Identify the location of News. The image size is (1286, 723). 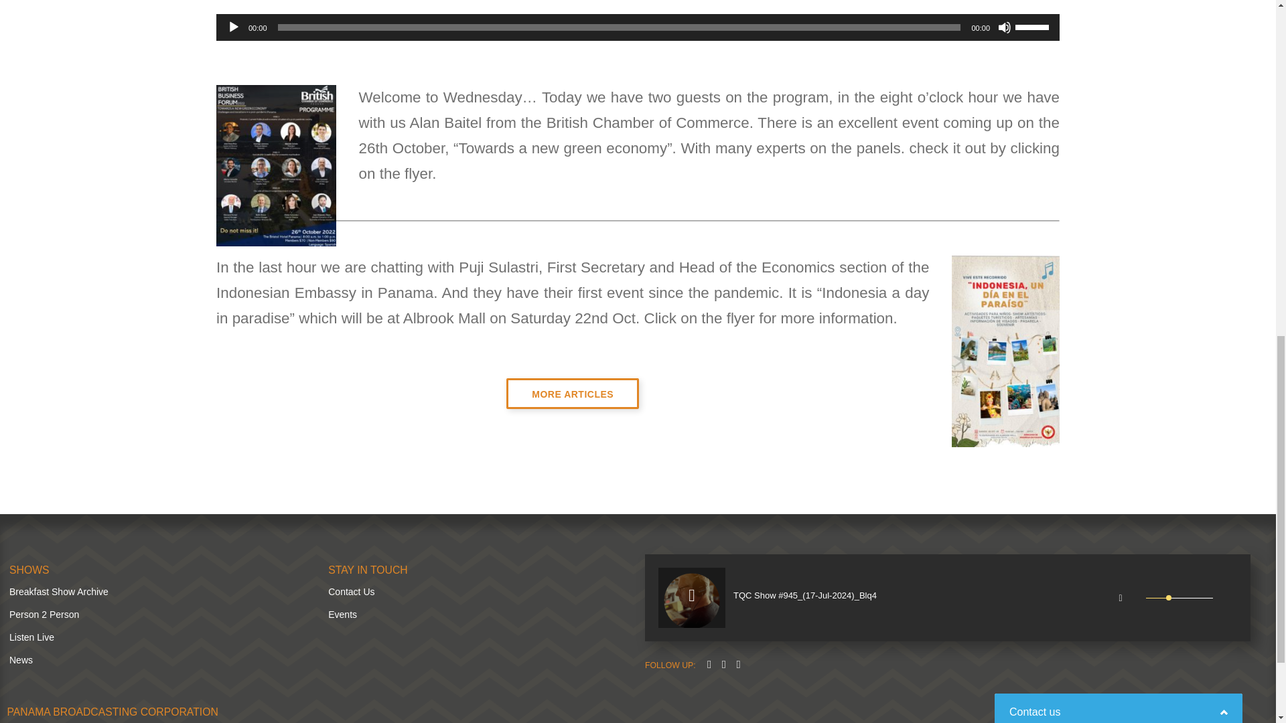
(21, 660).